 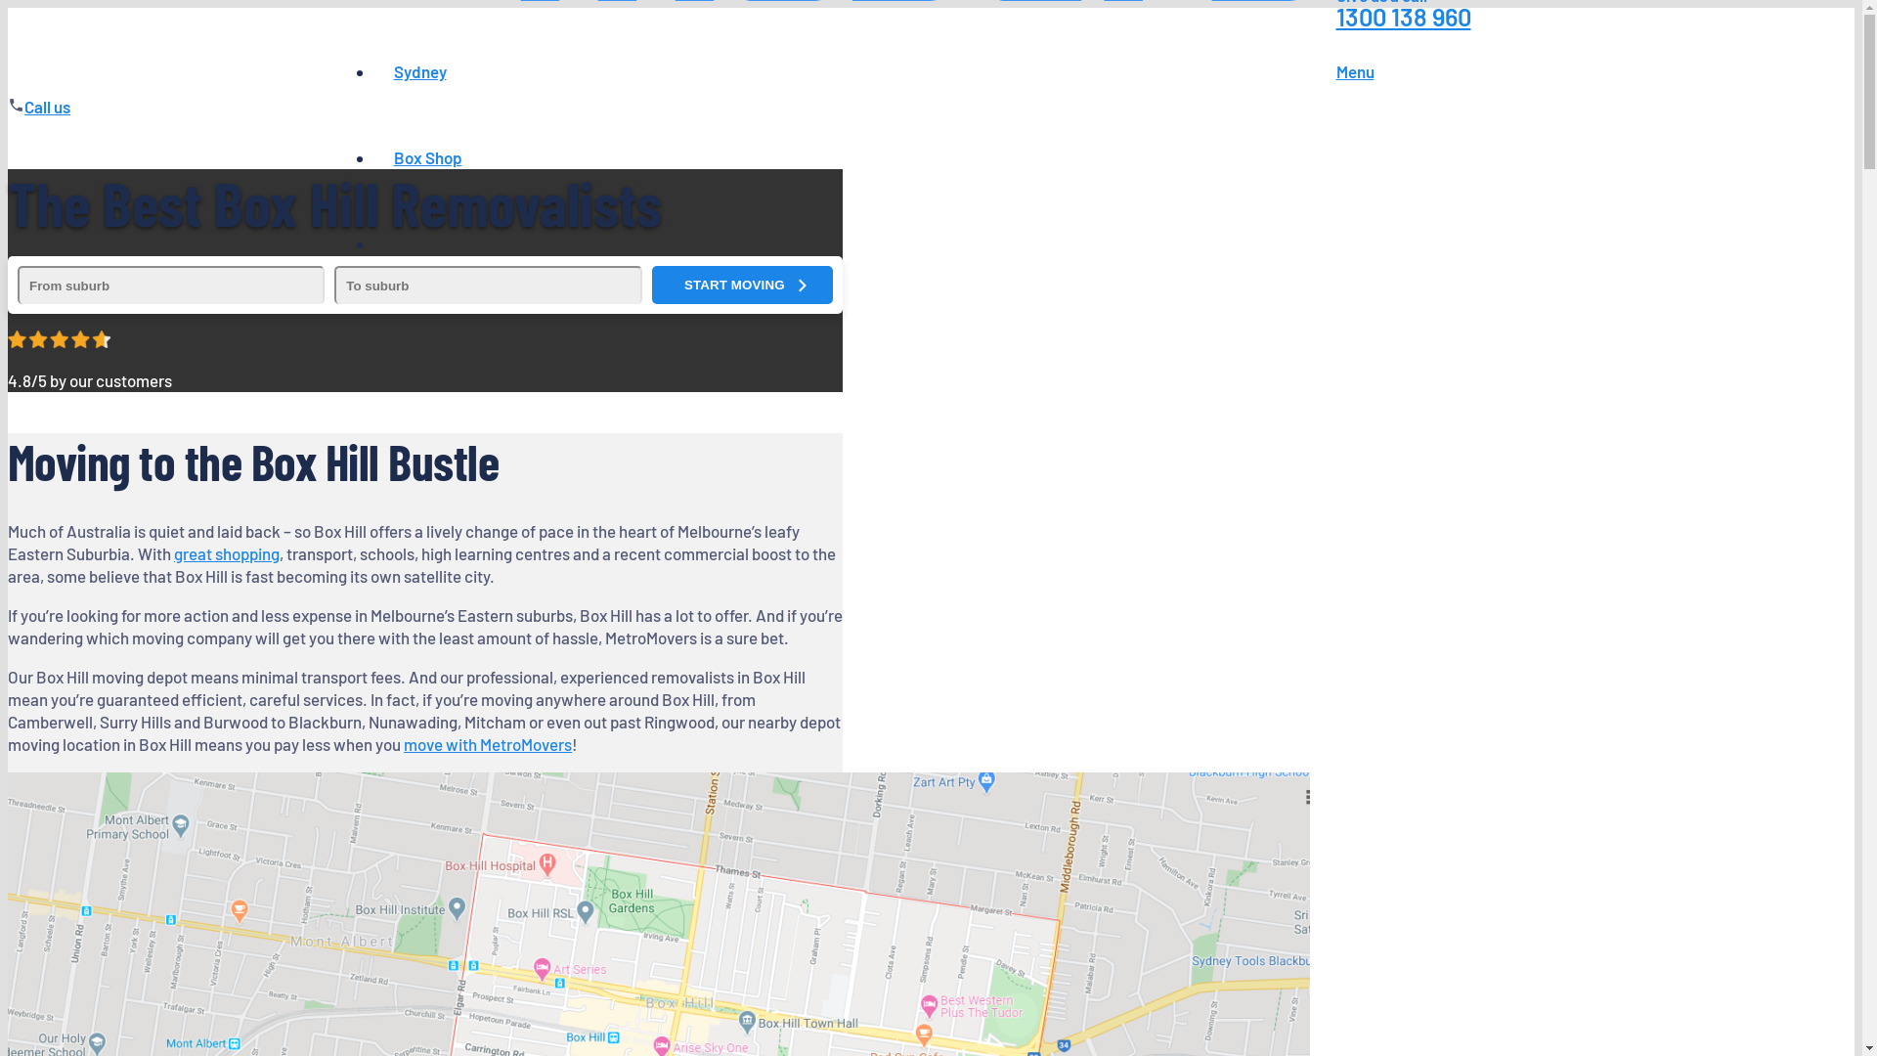 What do you see at coordinates (743, 286) in the screenshot?
I see `START MOVING` at bounding box center [743, 286].